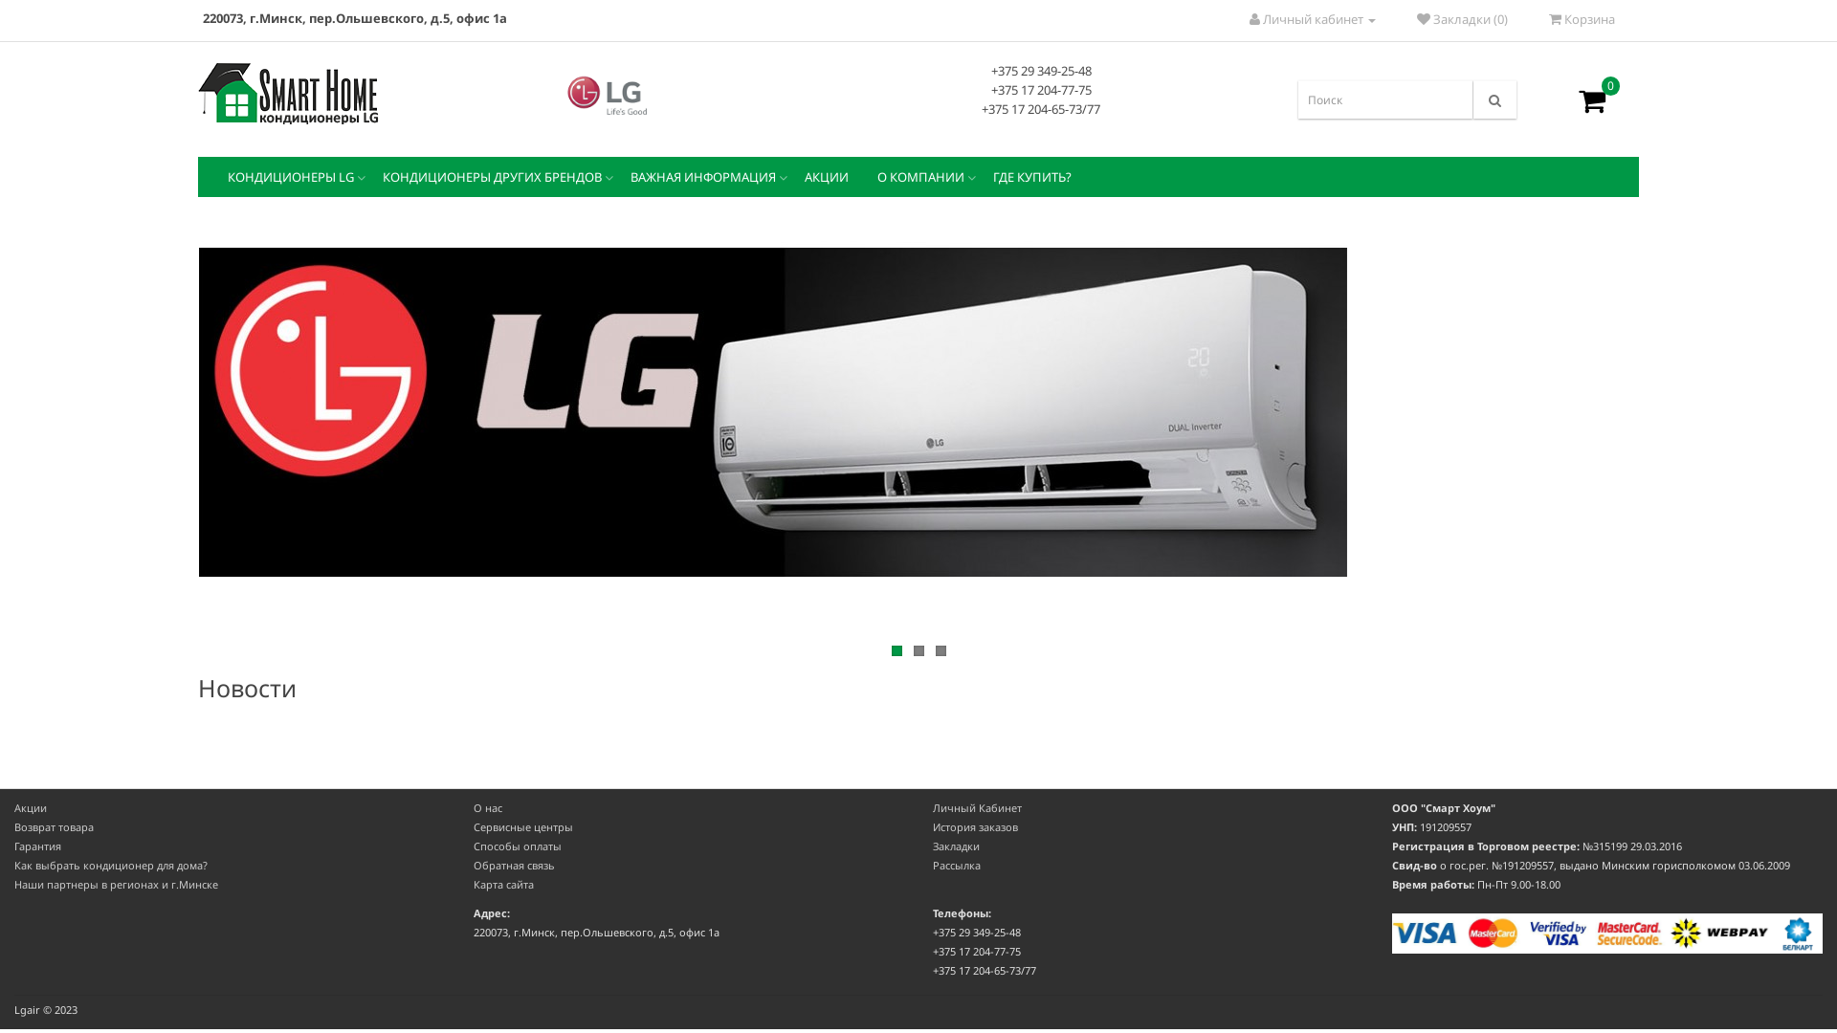  I want to click on 0, so click(1592, 100).